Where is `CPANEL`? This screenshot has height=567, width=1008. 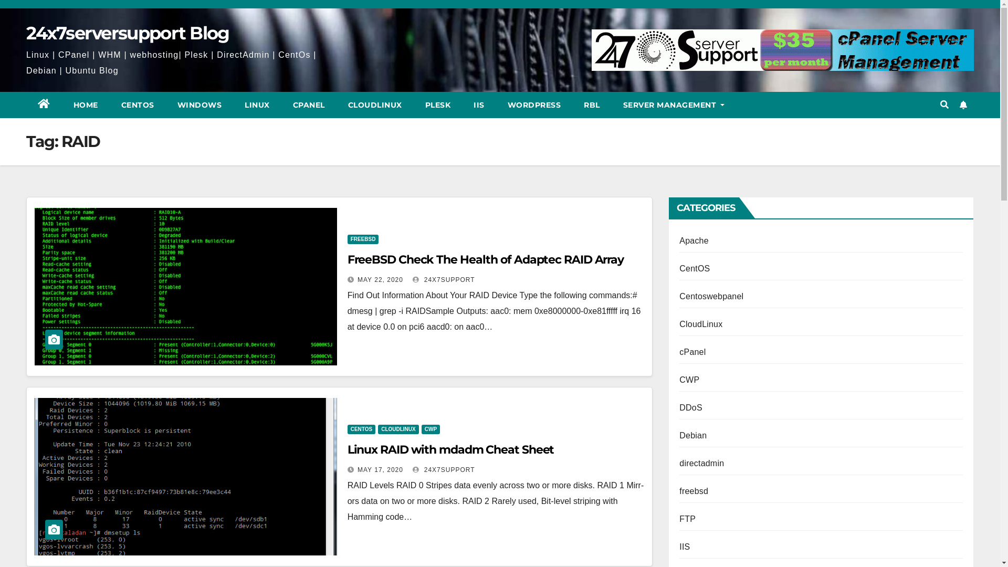 CPANEL is located at coordinates (309, 105).